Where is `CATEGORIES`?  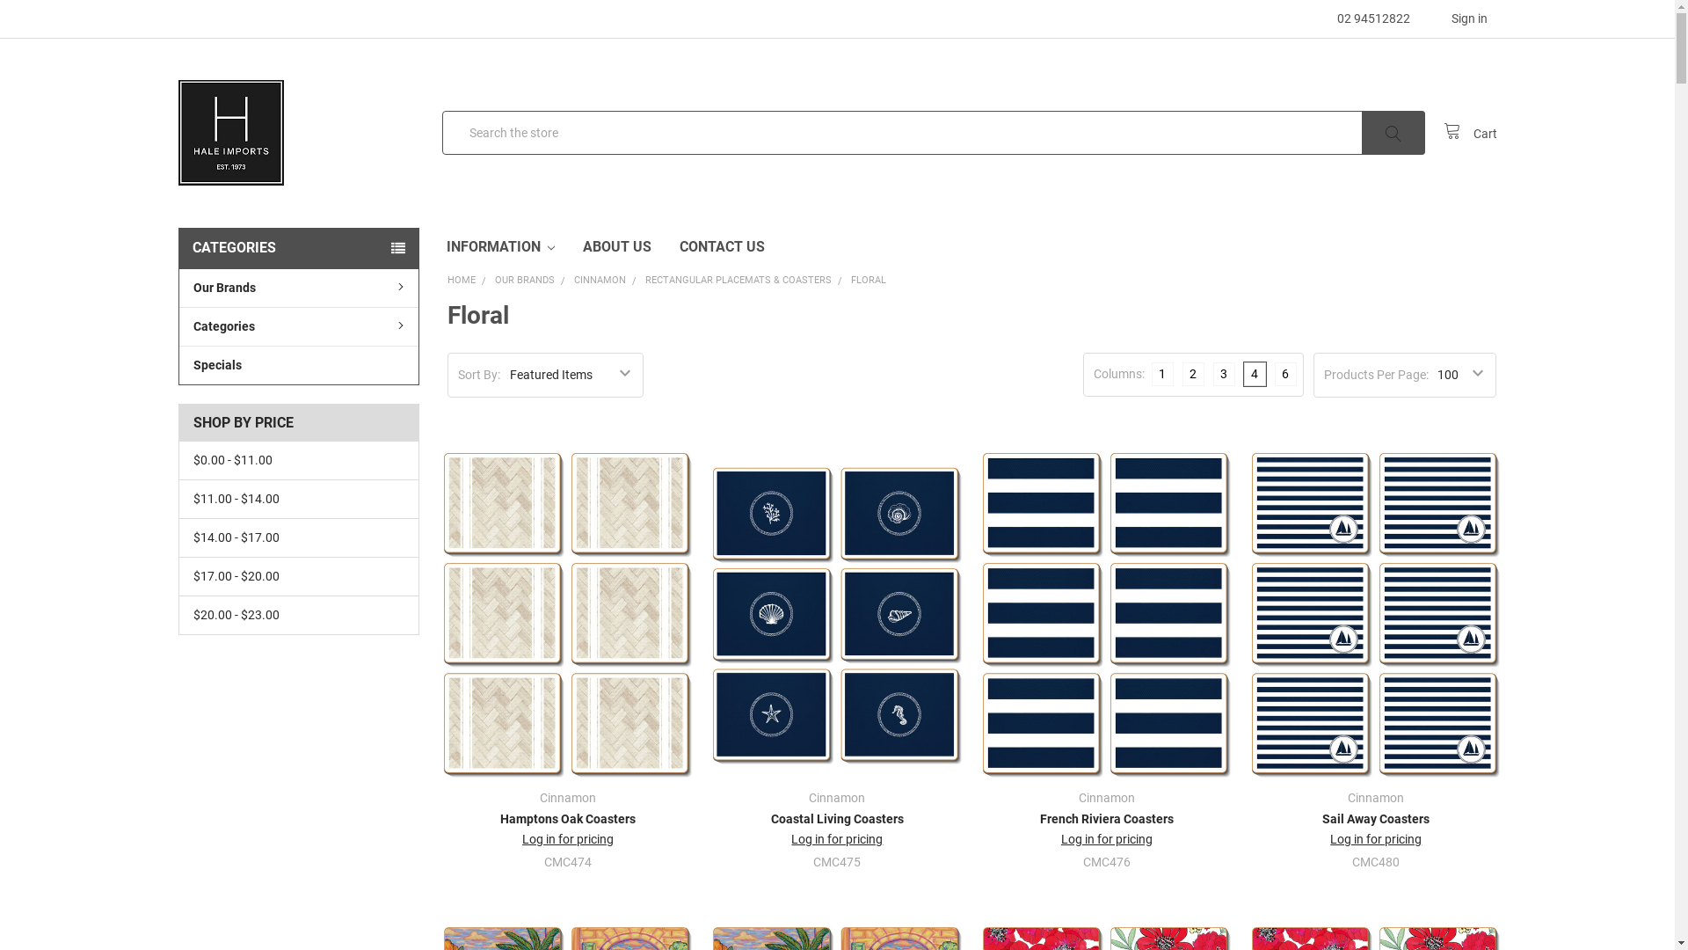 CATEGORIES is located at coordinates (298, 248).